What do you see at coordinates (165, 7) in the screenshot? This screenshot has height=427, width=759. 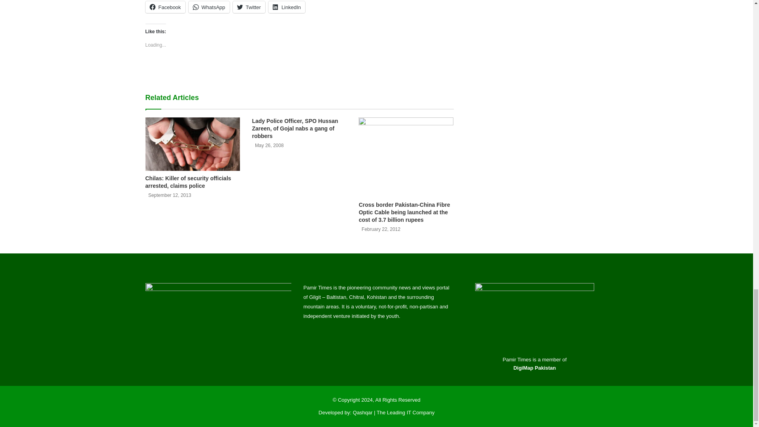 I see `Click to share on Facebook` at bounding box center [165, 7].